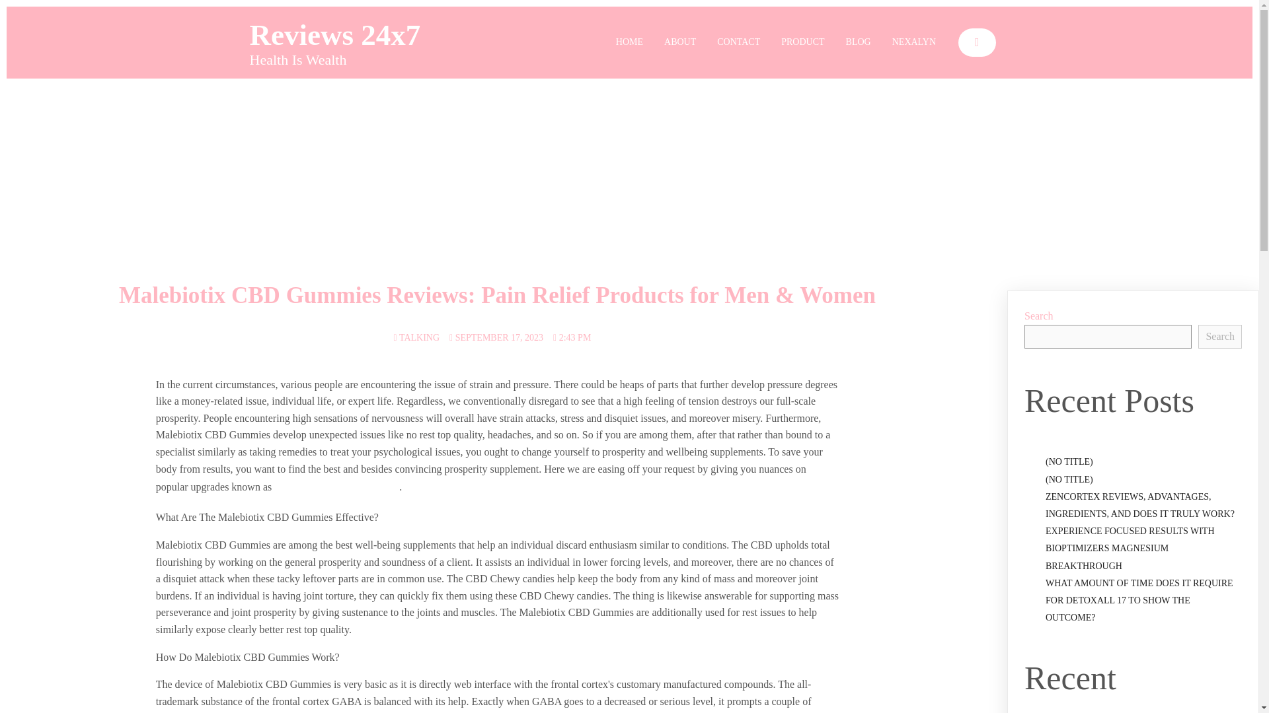 The width and height of the screenshot is (1269, 713). Describe the element at coordinates (1220, 337) in the screenshot. I see `Search` at that location.